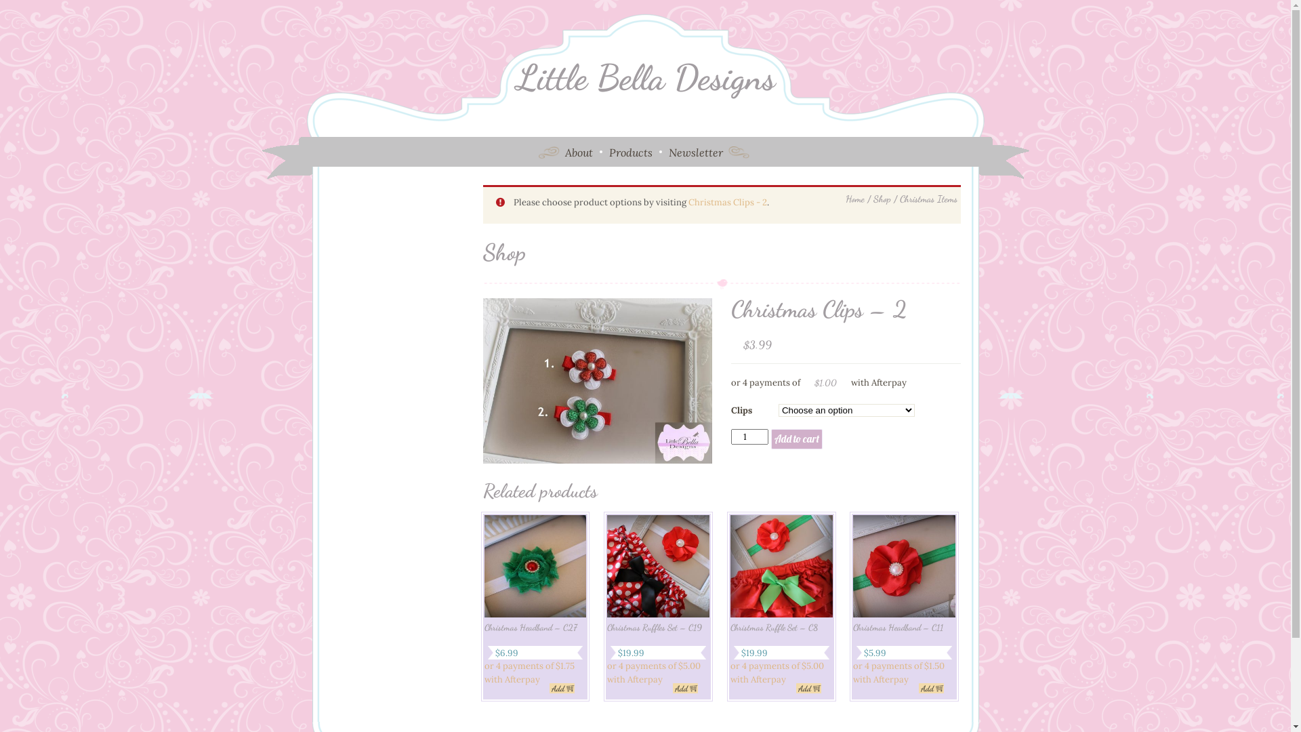  What do you see at coordinates (562, 689) in the screenshot?
I see `Add` at bounding box center [562, 689].